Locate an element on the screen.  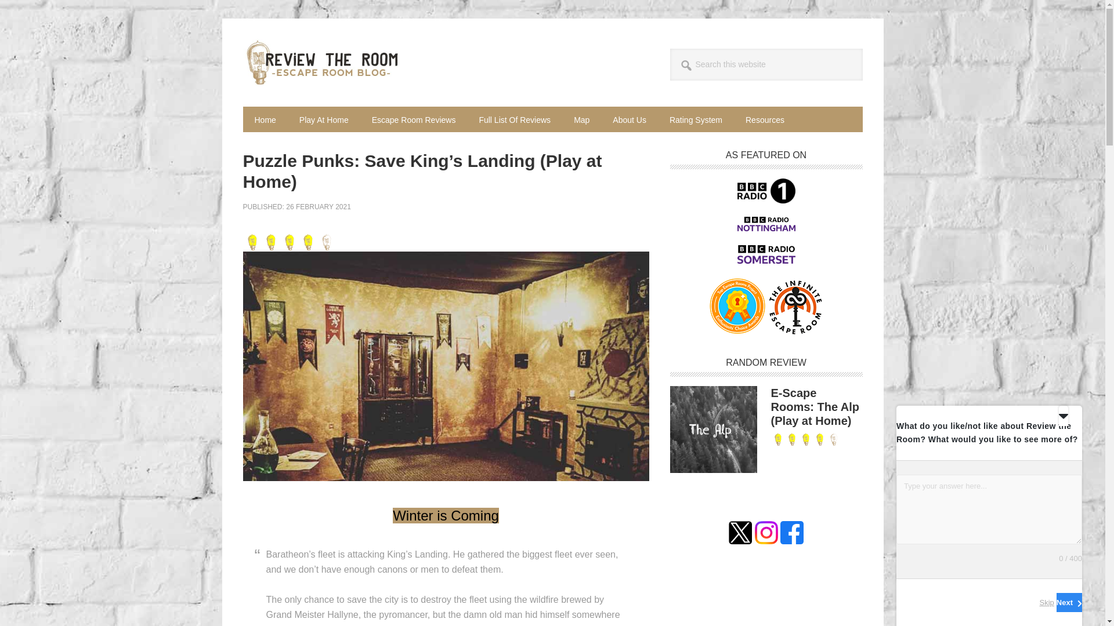
REVIEW THE ROOM is located at coordinates (320, 63).